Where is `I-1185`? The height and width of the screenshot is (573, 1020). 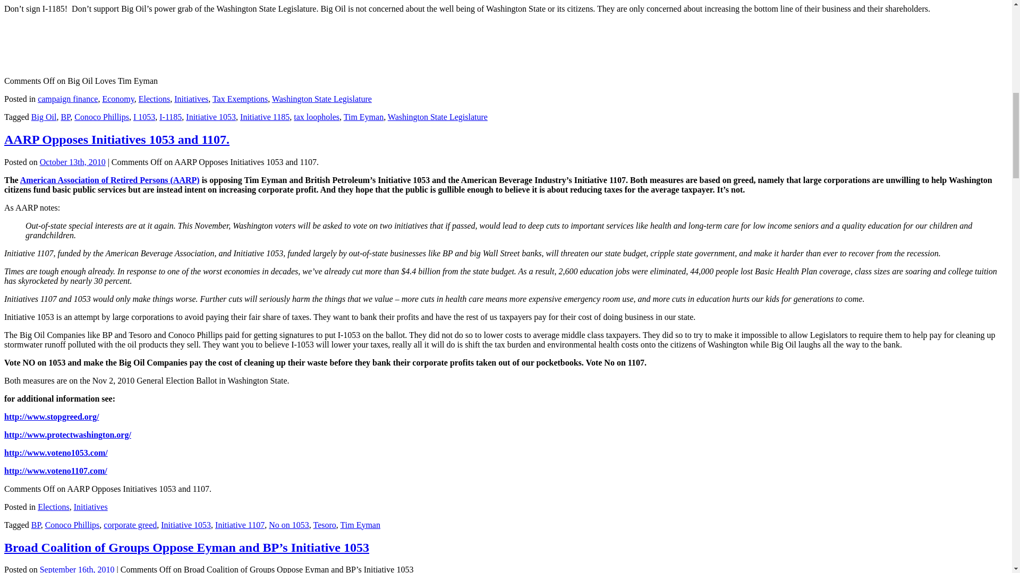 I-1185 is located at coordinates (170, 117).